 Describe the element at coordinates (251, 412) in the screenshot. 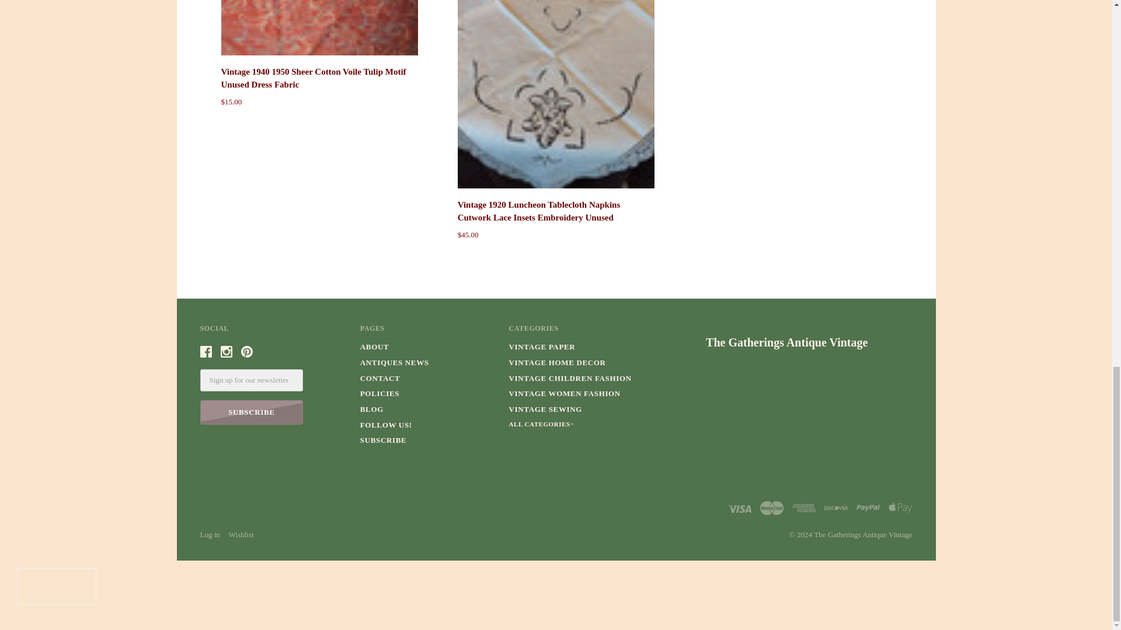

I see `Subscribe` at that location.